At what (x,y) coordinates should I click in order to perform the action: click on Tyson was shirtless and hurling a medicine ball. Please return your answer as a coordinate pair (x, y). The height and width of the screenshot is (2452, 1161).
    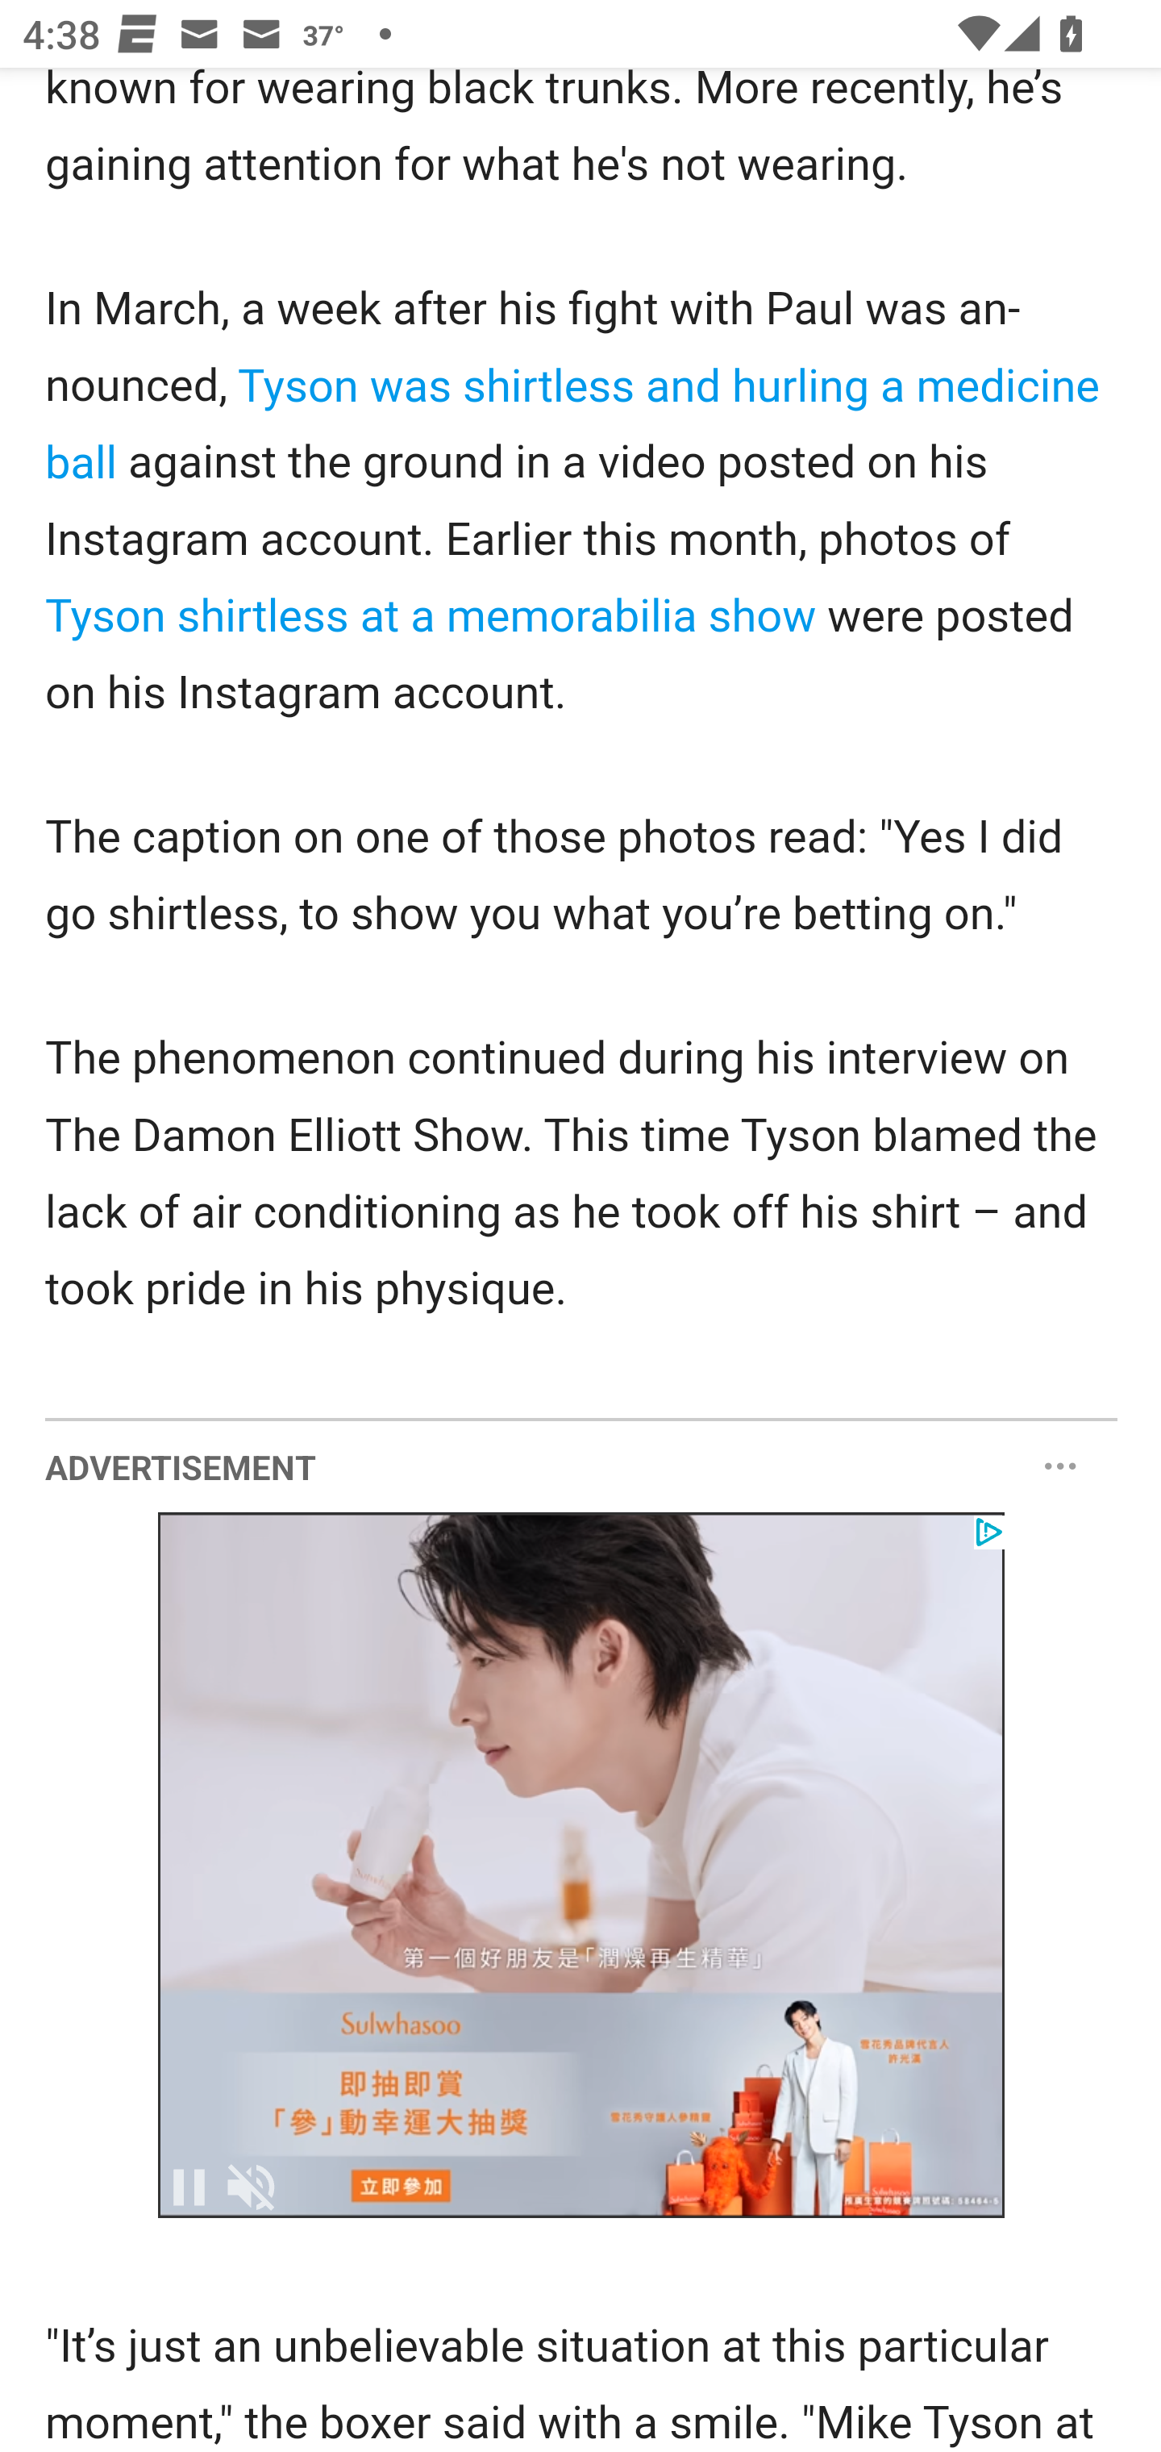
    Looking at the image, I should click on (572, 427).